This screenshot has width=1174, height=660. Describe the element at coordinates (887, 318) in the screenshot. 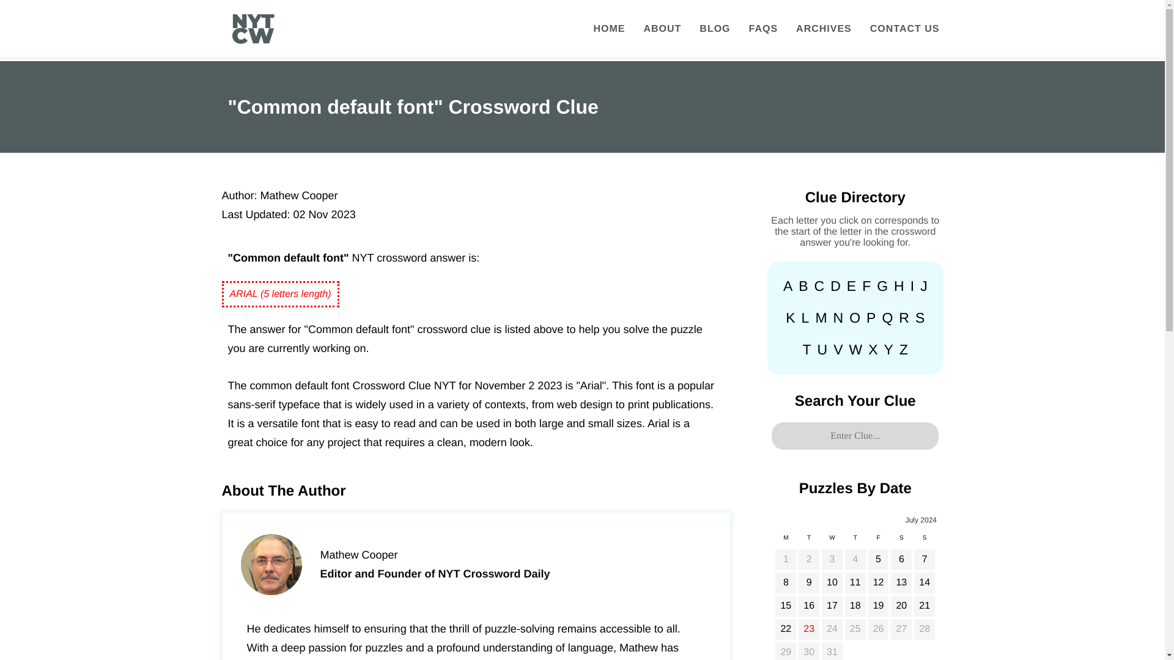

I see `Q` at that location.